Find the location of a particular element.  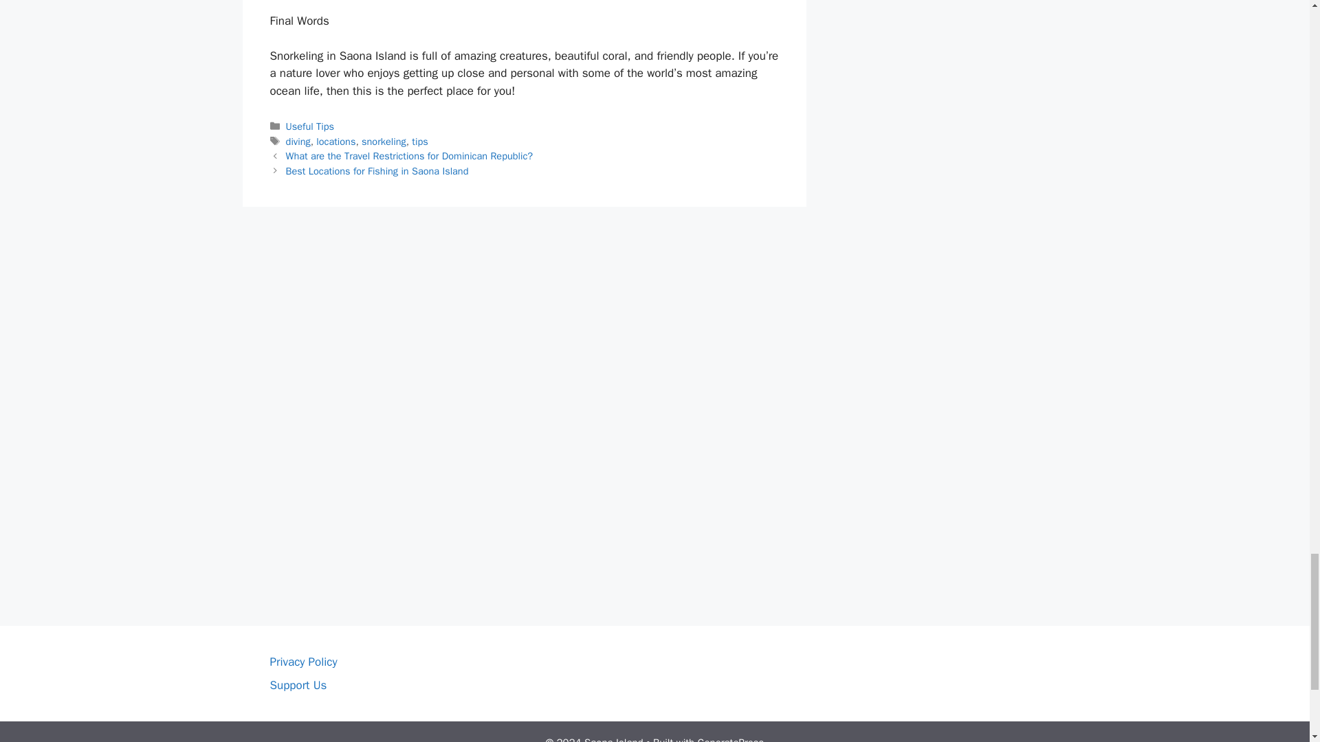

tips is located at coordinates (419, 141).